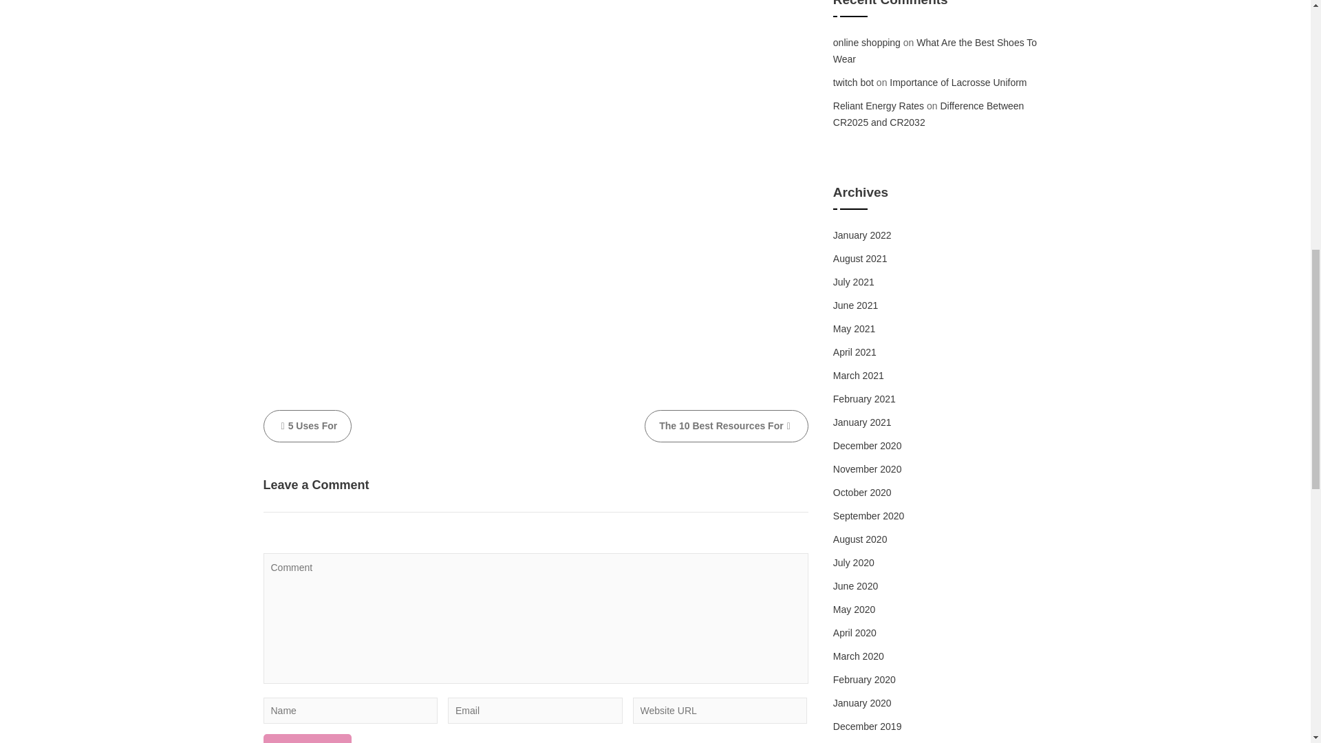 This screenshot has height=743, width=1321. What do you see at coordinates (929, 114) in the screenshot?
I see `Difference Between CR2025 and CR2032` at bounding box center [929, 114].